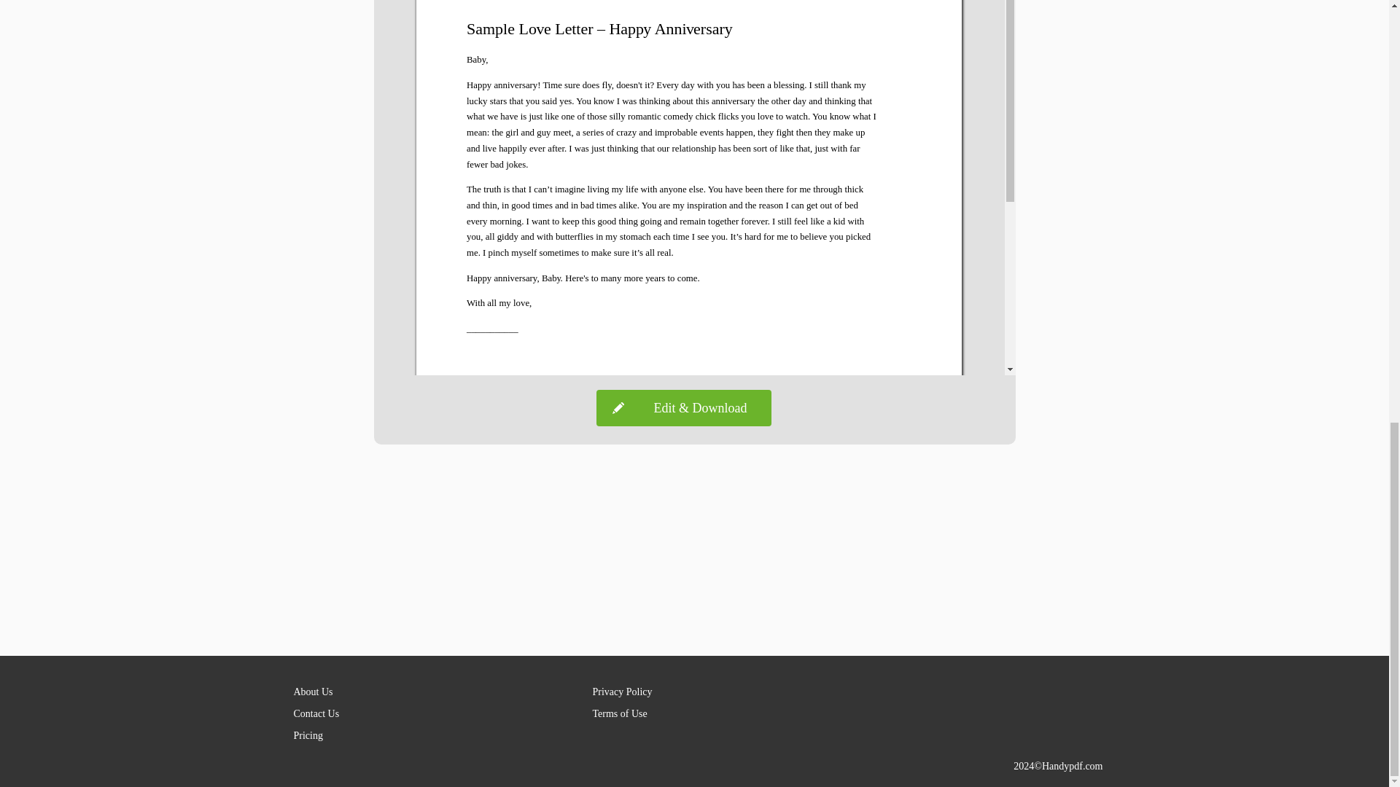 The width and height of the screenshot is (1400, 787). Describe the element at coordinates (1072, 767) in the screenshot. I see `Handypdf.com` at that location.